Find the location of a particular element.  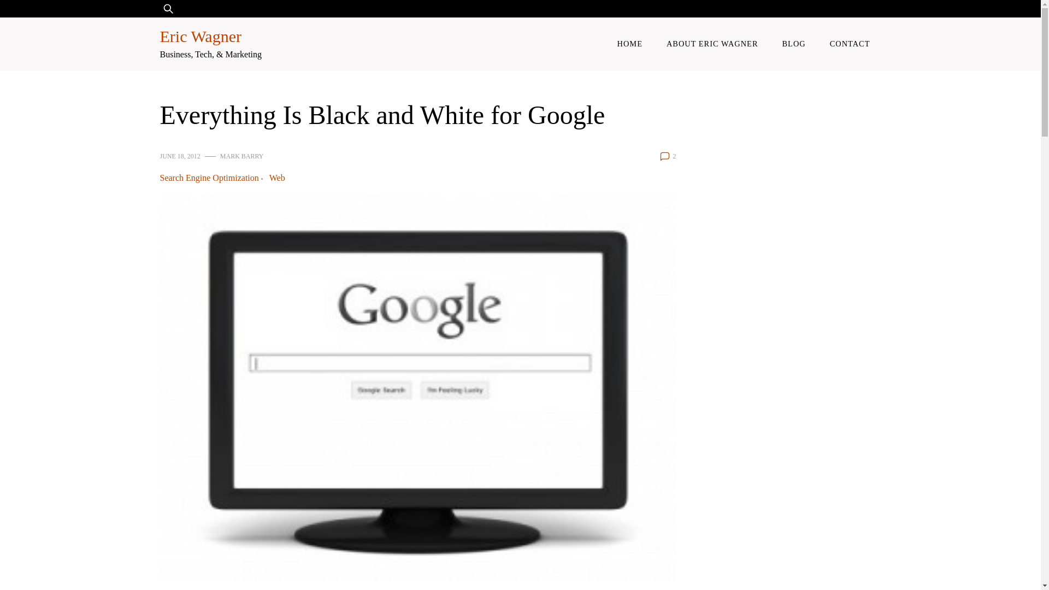

CONTACT is located at coordinates (850, 44).